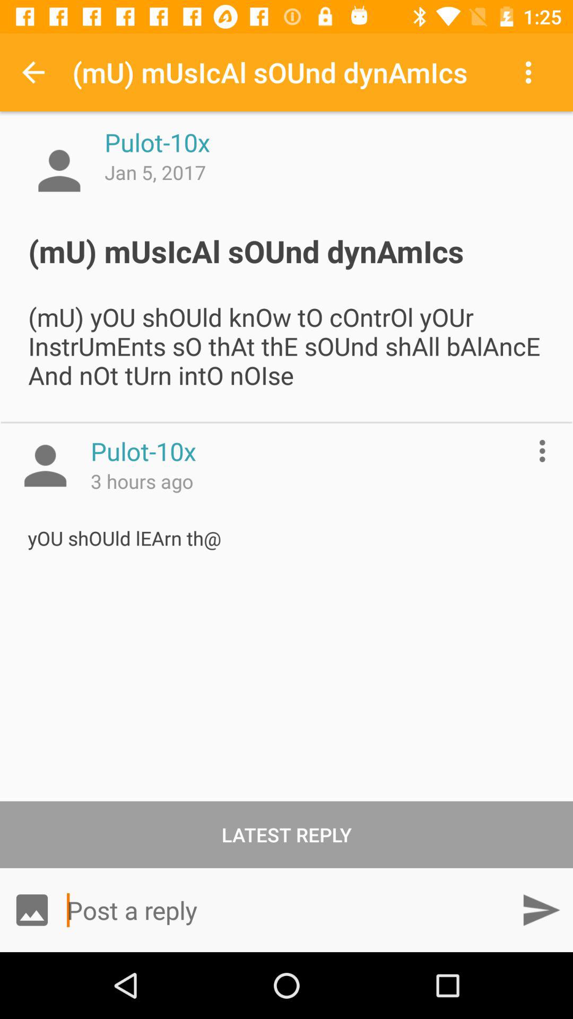 The height and width of the screenshot is (1019, 573). Describe the element at coordinates (59, 171) in the screenshot. I see `go to user profile` at that location.